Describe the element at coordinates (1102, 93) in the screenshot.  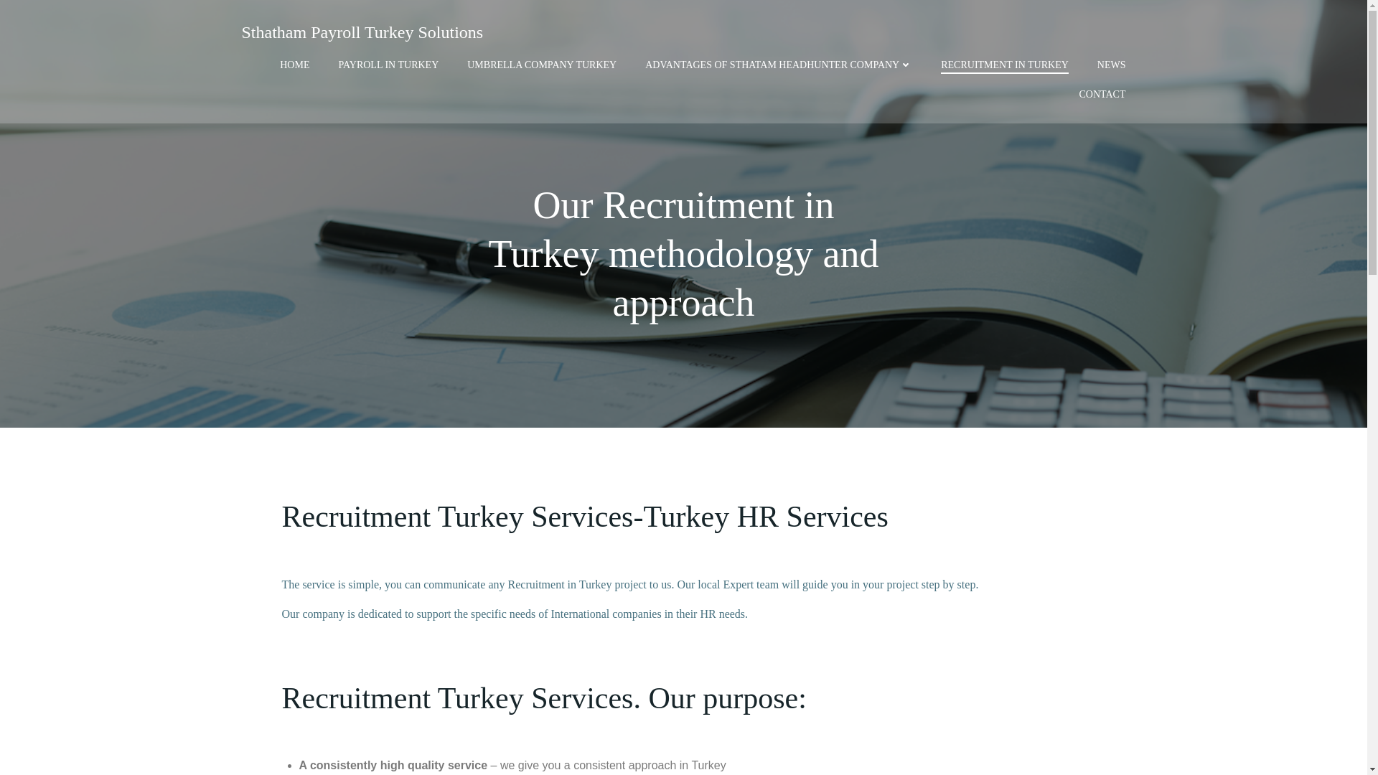
I see `CONTACT` at that location.